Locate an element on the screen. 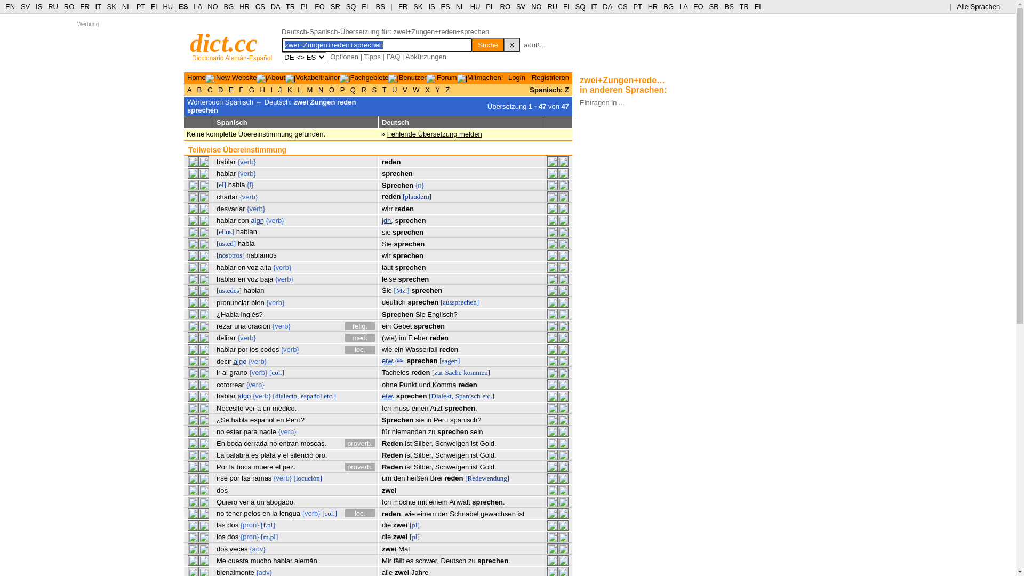 This screenshot has height=576, width=1024. die is located at coordinates (386, 525).